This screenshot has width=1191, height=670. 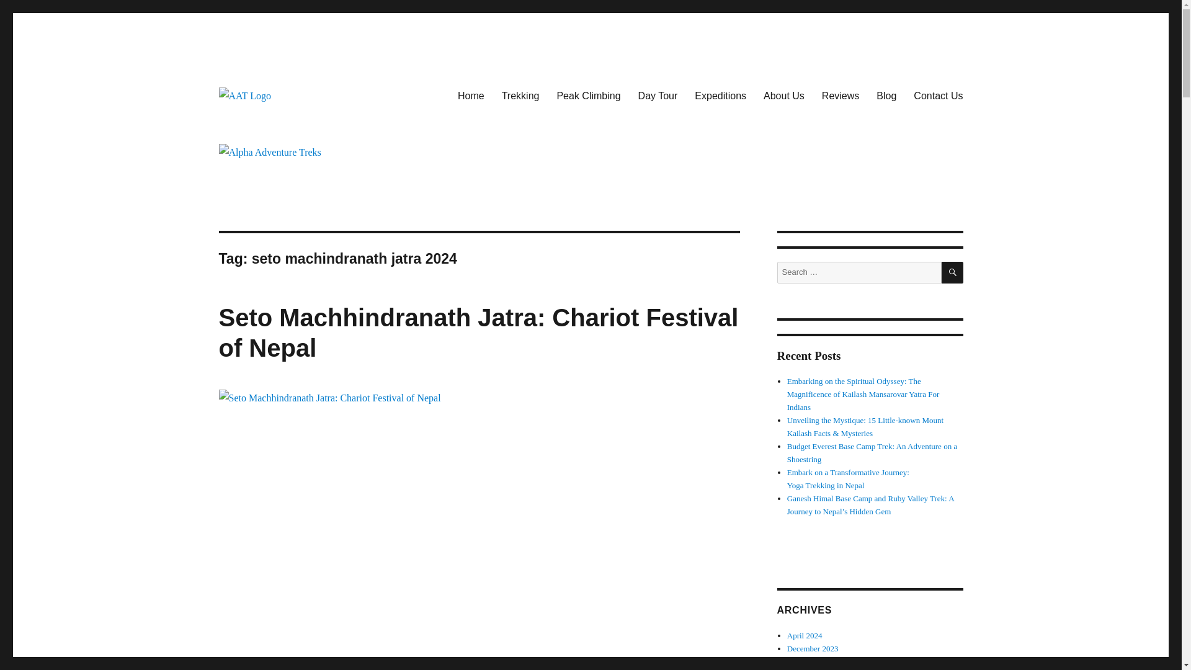 I want to click on Blog, so click(x=886, y=95).